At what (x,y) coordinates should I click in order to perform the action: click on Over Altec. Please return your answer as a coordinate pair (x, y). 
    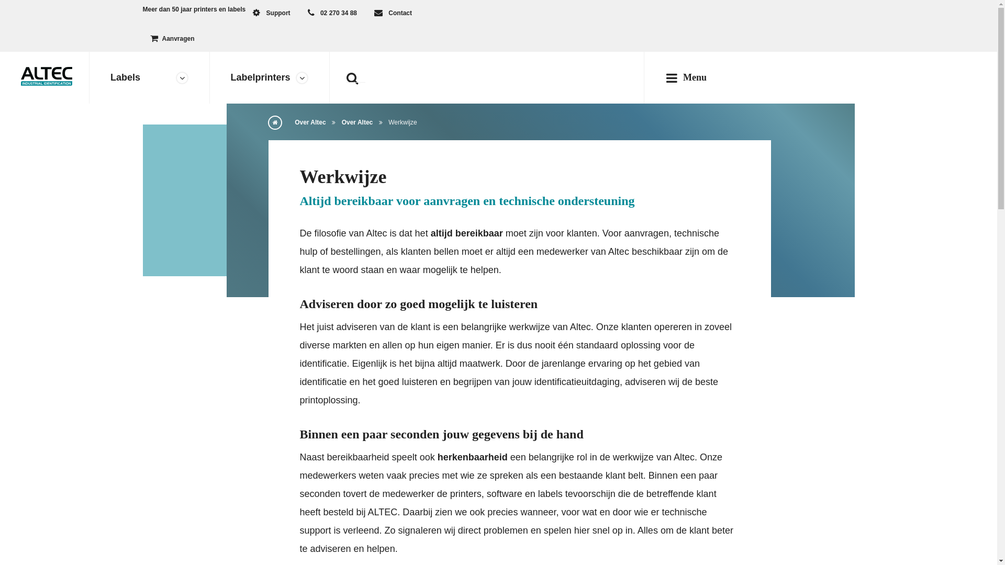
    Looking at the image, I should click on (358, 122).